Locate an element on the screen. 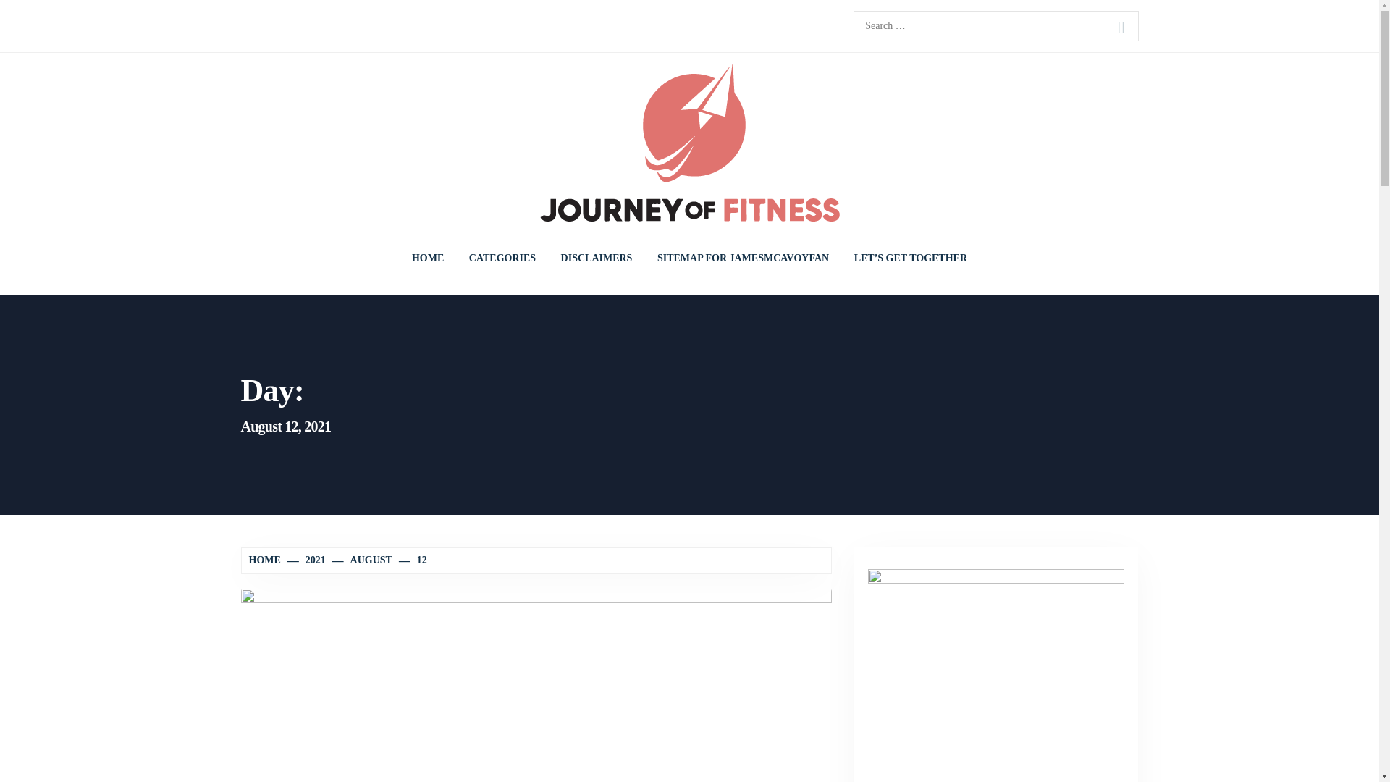 Image resolution: width=1390 pixels, height=782 pixels. SITEMAP FOR JAMESMCAVOYFAN is located at coordinates (743, 258).